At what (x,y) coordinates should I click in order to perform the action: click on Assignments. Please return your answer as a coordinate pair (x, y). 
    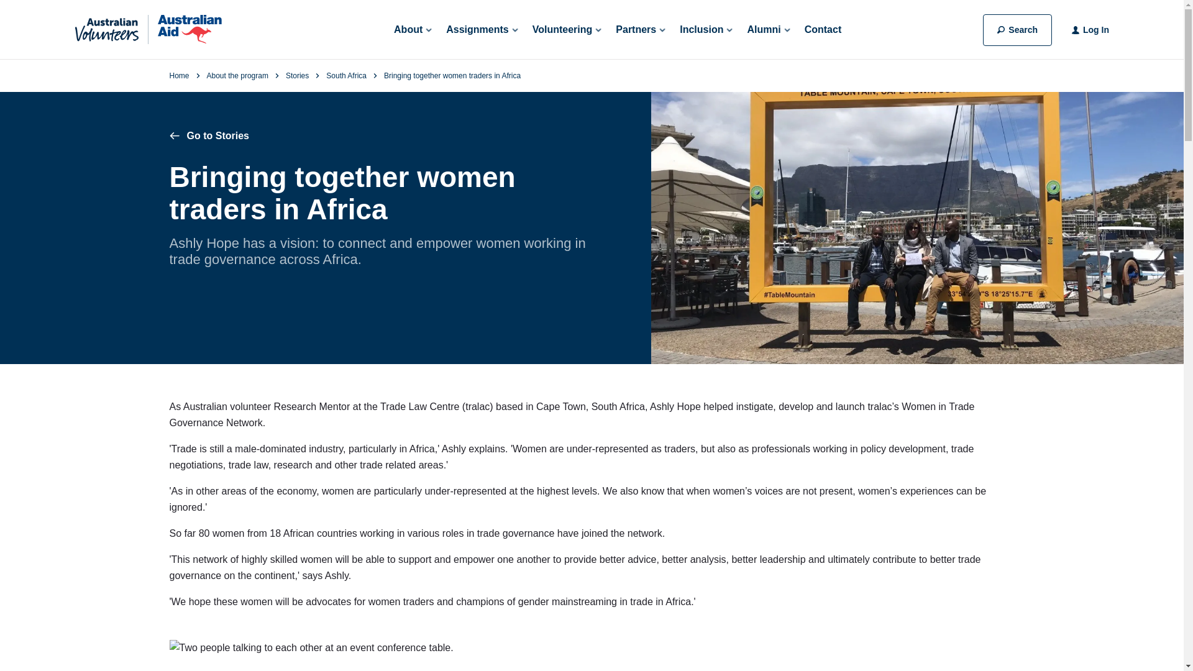
    Looking at the image, I should click on (481, 30).